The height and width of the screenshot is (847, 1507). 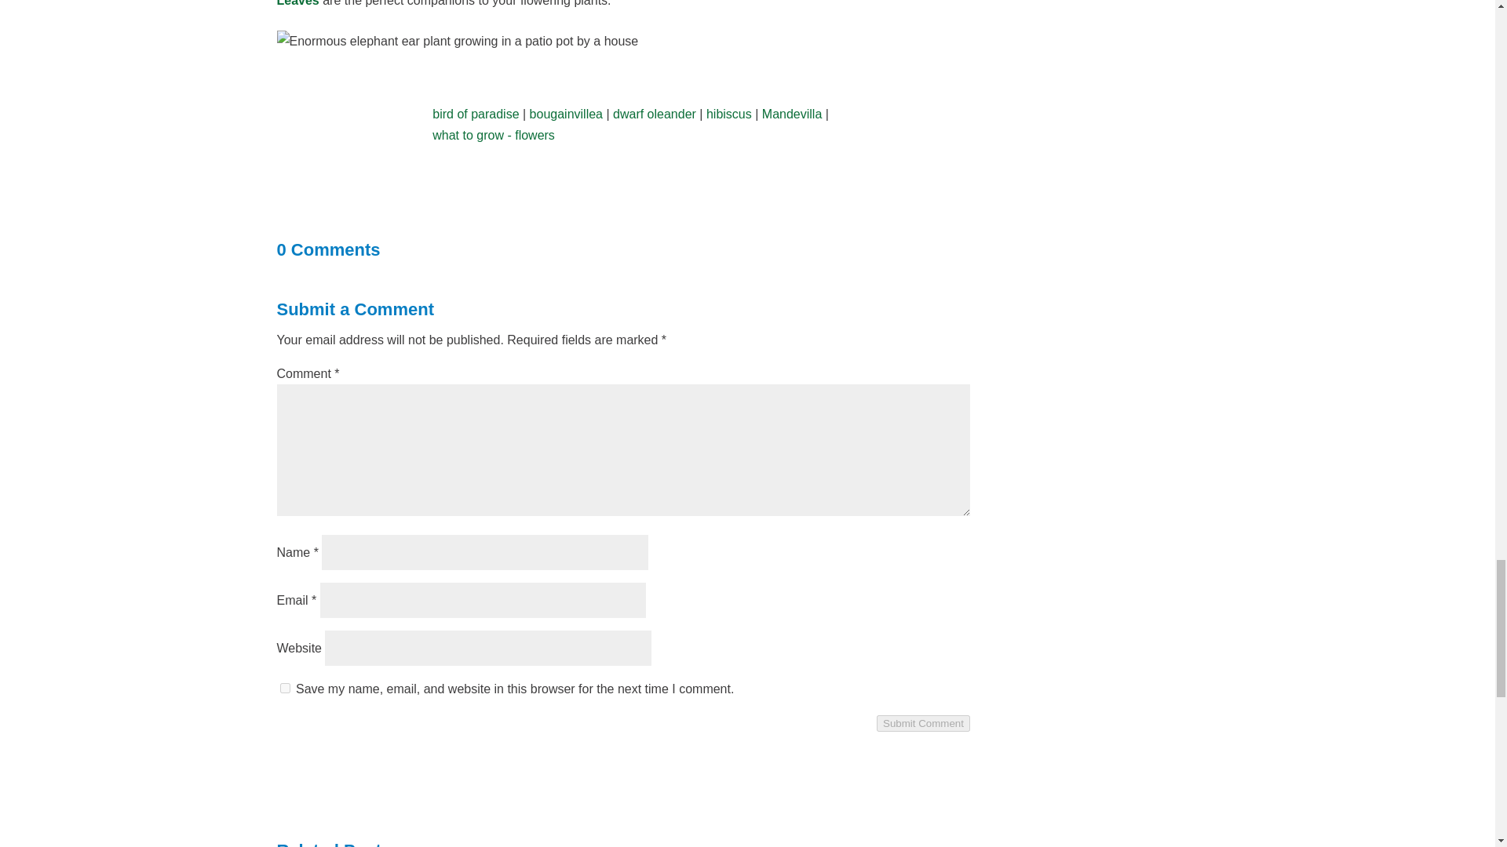 I want to click on Submit Comment, so click(x=923, y=723).